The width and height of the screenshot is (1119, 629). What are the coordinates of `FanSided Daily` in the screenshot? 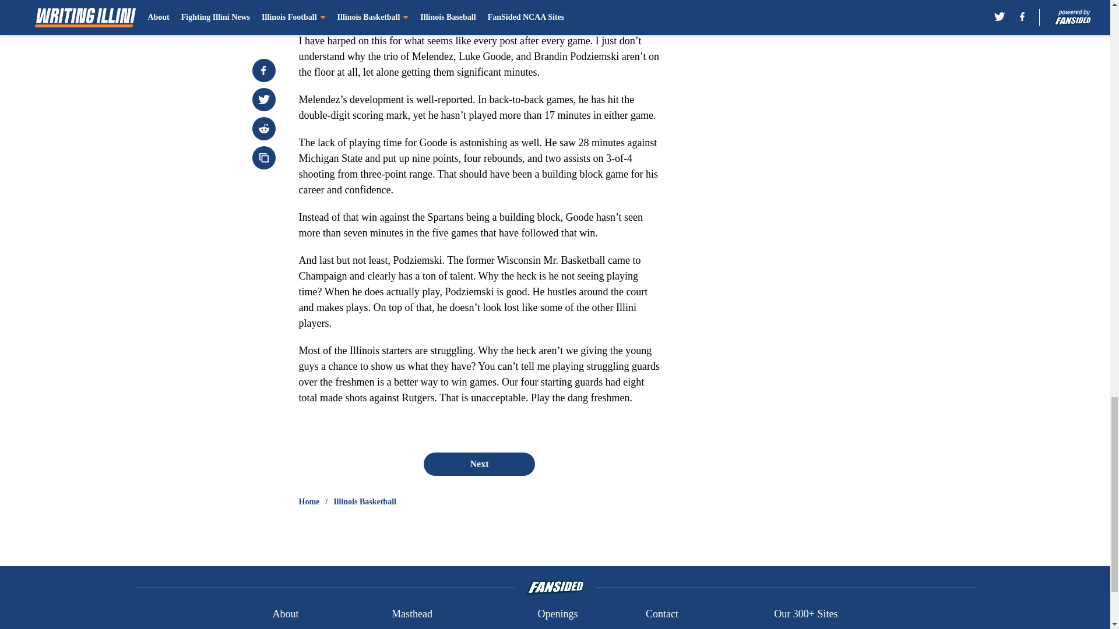 It's located at (304, 628).